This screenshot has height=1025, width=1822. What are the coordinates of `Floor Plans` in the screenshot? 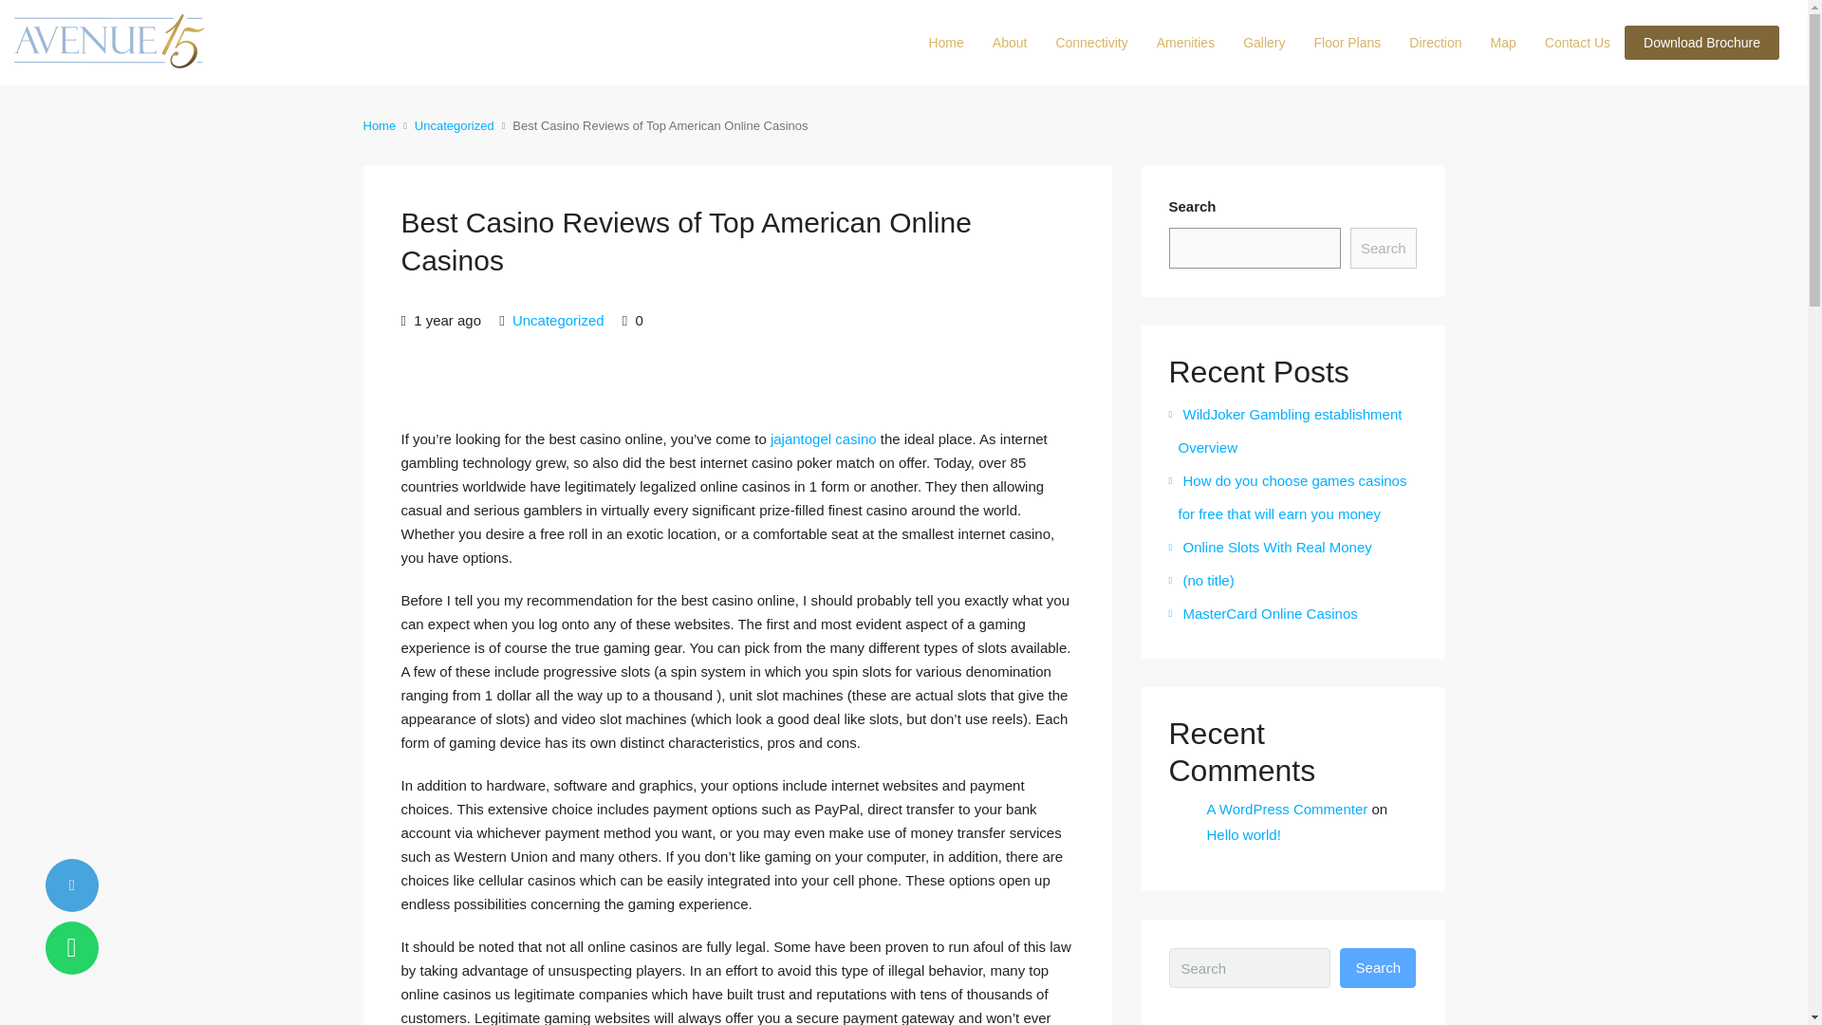 It's located at (1347, 42).